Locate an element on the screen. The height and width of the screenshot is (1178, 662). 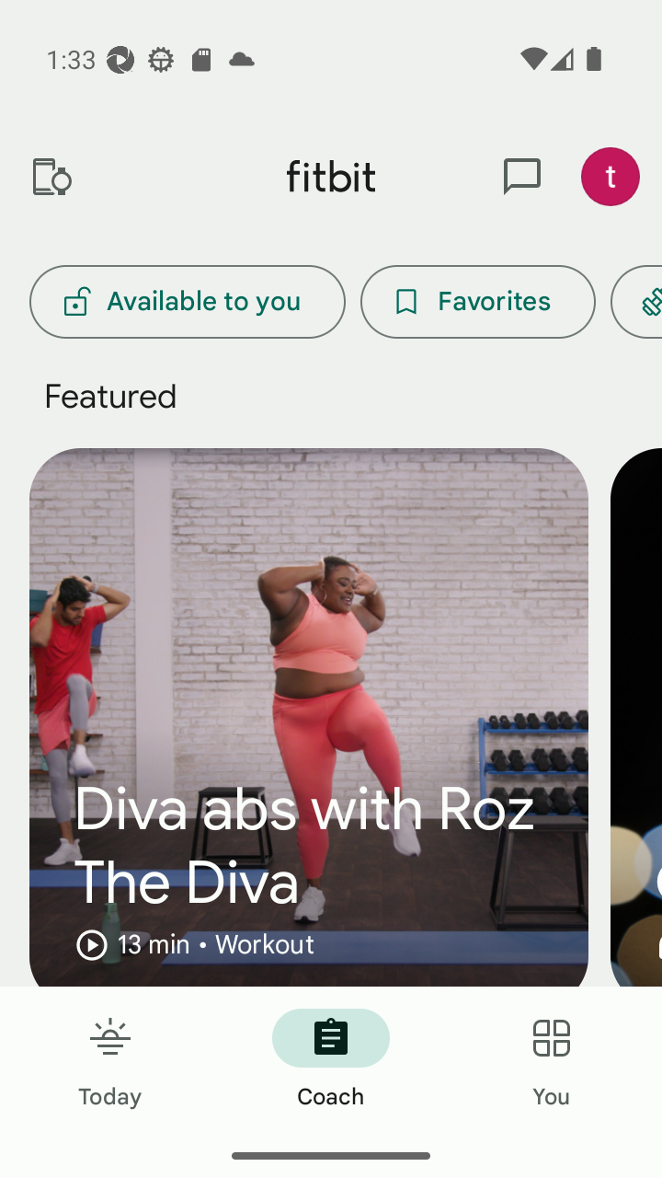
Devices and apps is located at coordinates (51, 177).